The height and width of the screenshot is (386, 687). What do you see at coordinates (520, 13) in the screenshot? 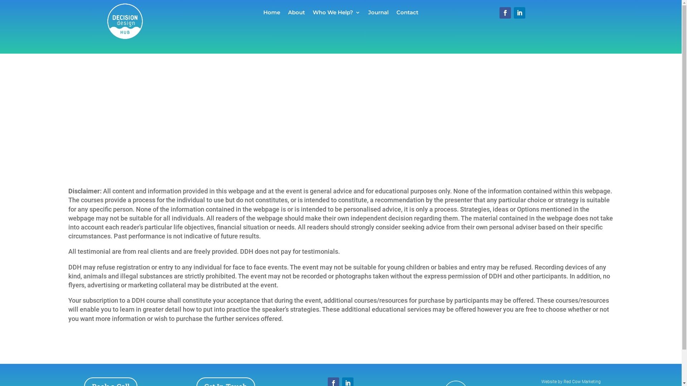
I see `Follow on LinkedIn` at bounding box center [520, 13].